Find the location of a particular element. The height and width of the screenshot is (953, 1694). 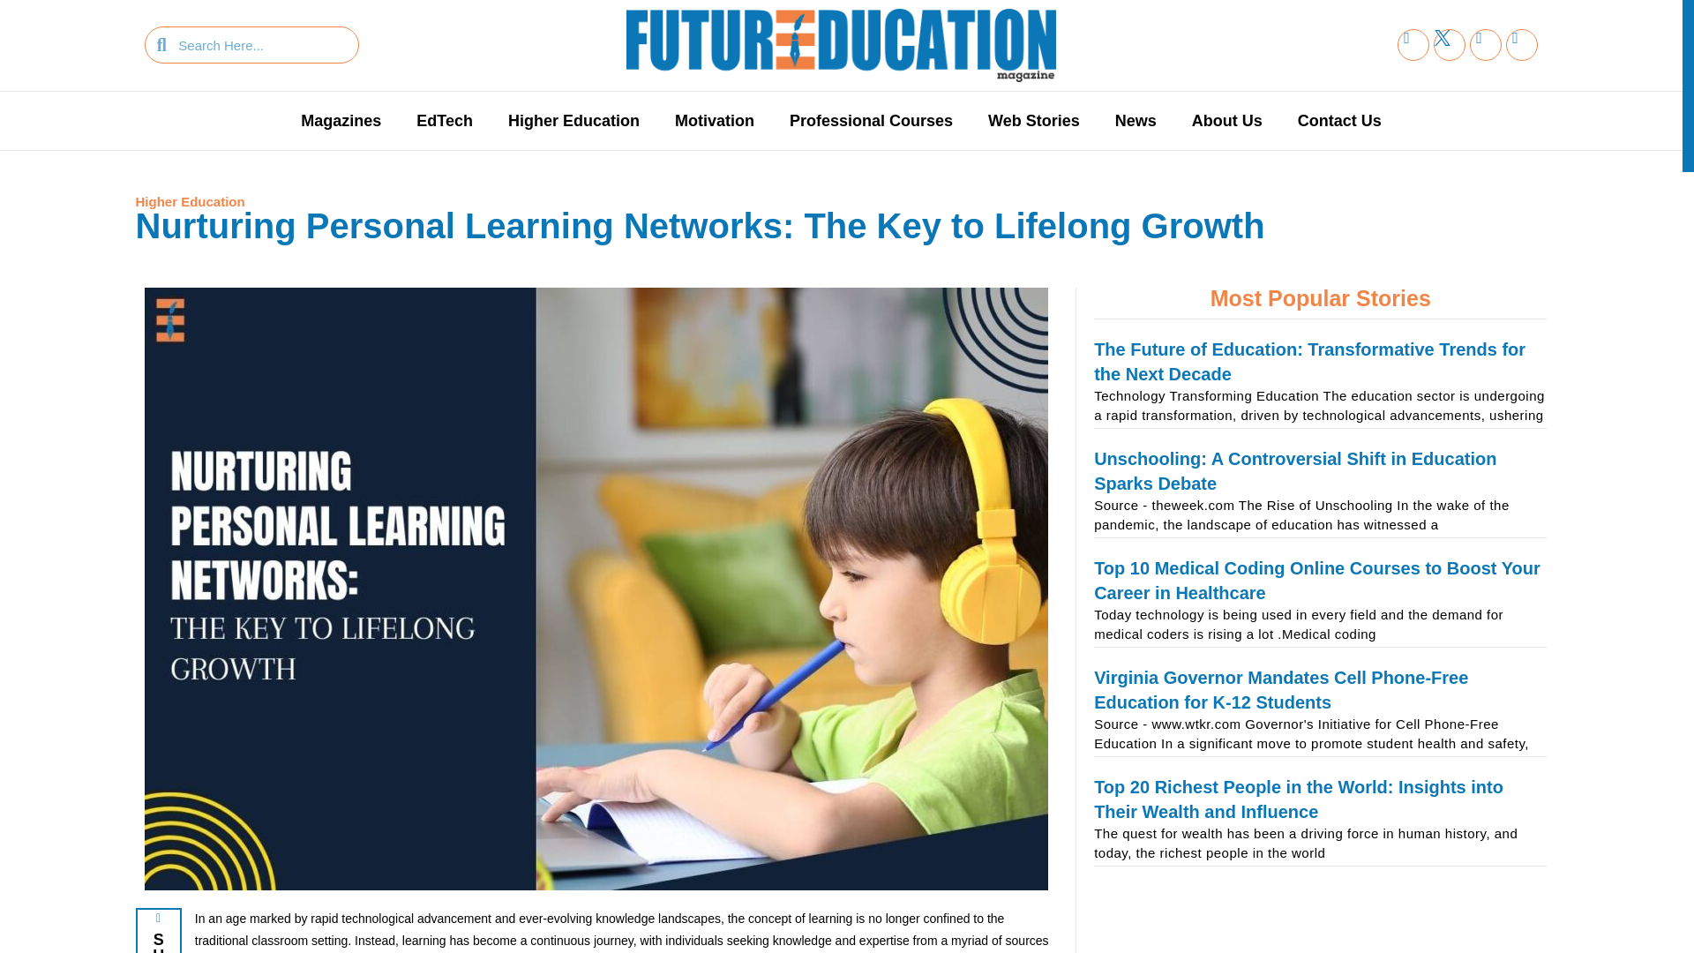

Web Stories is located at coordinates (1034, 120).